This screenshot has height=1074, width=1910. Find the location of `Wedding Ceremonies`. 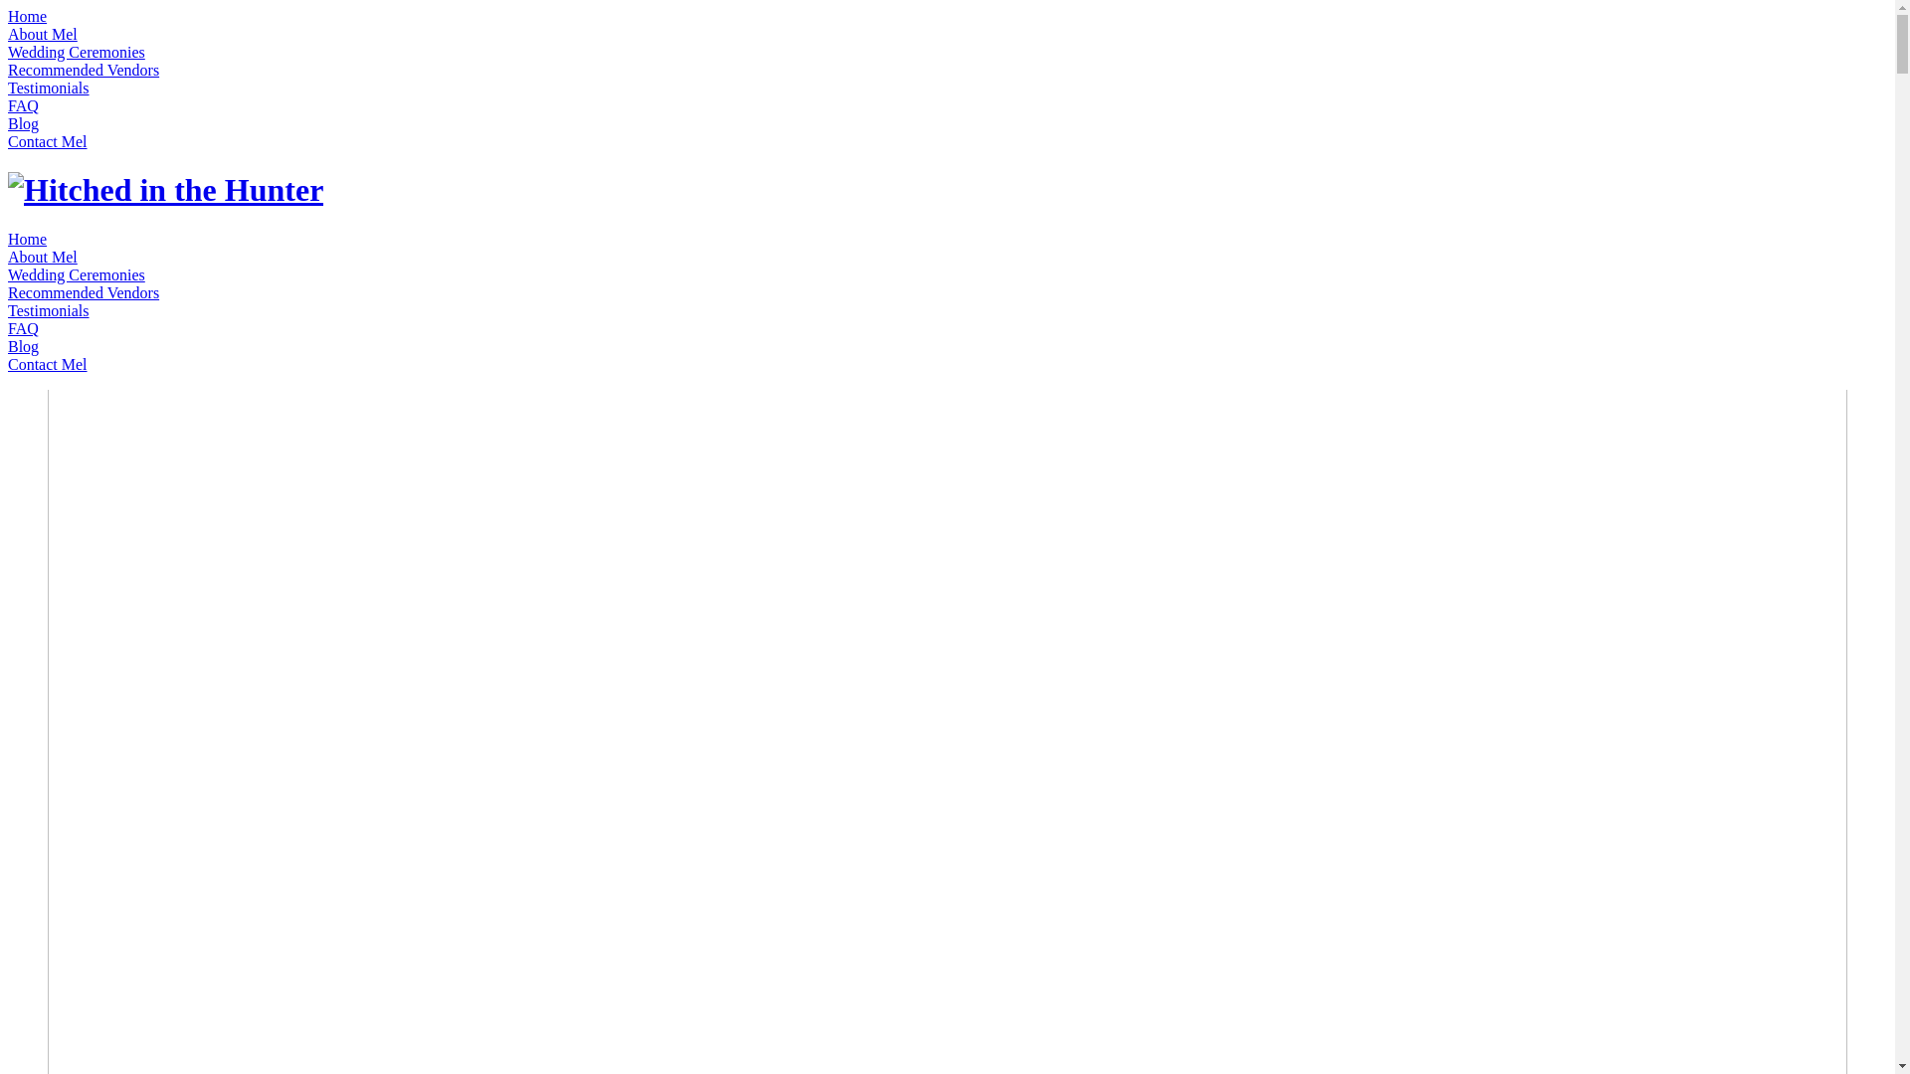

Wedding Ceremonies is located at coordinates (77, 52).